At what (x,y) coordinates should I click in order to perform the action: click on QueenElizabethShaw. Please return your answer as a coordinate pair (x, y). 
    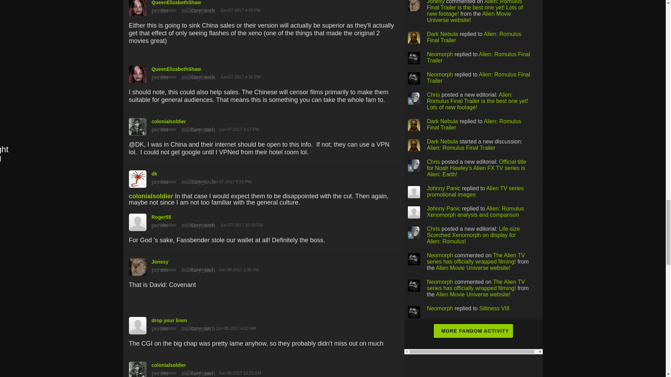
    Looking at the image, I should click on (264, 72).